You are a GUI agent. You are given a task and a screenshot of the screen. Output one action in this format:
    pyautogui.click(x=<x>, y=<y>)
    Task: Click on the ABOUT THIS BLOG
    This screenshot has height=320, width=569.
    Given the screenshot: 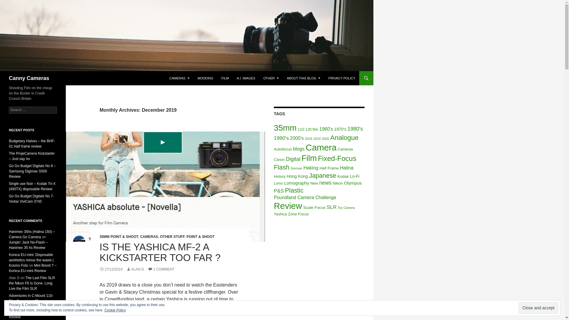 What is the action you would take?
    pyautogui.click(x=303, y=78)
    